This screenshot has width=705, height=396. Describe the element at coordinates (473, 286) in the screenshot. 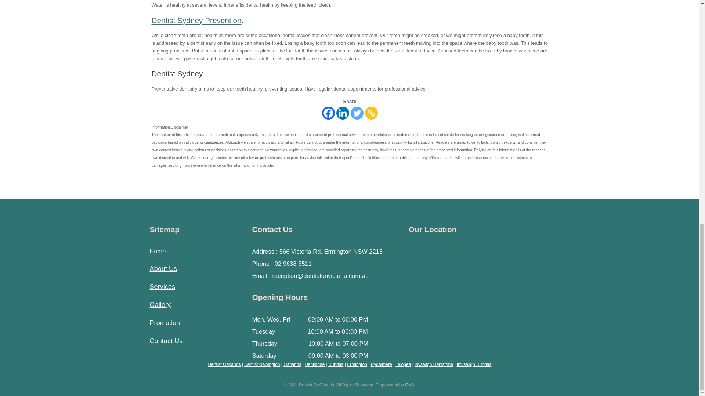

I see `Dentist Victria Location` at that location.